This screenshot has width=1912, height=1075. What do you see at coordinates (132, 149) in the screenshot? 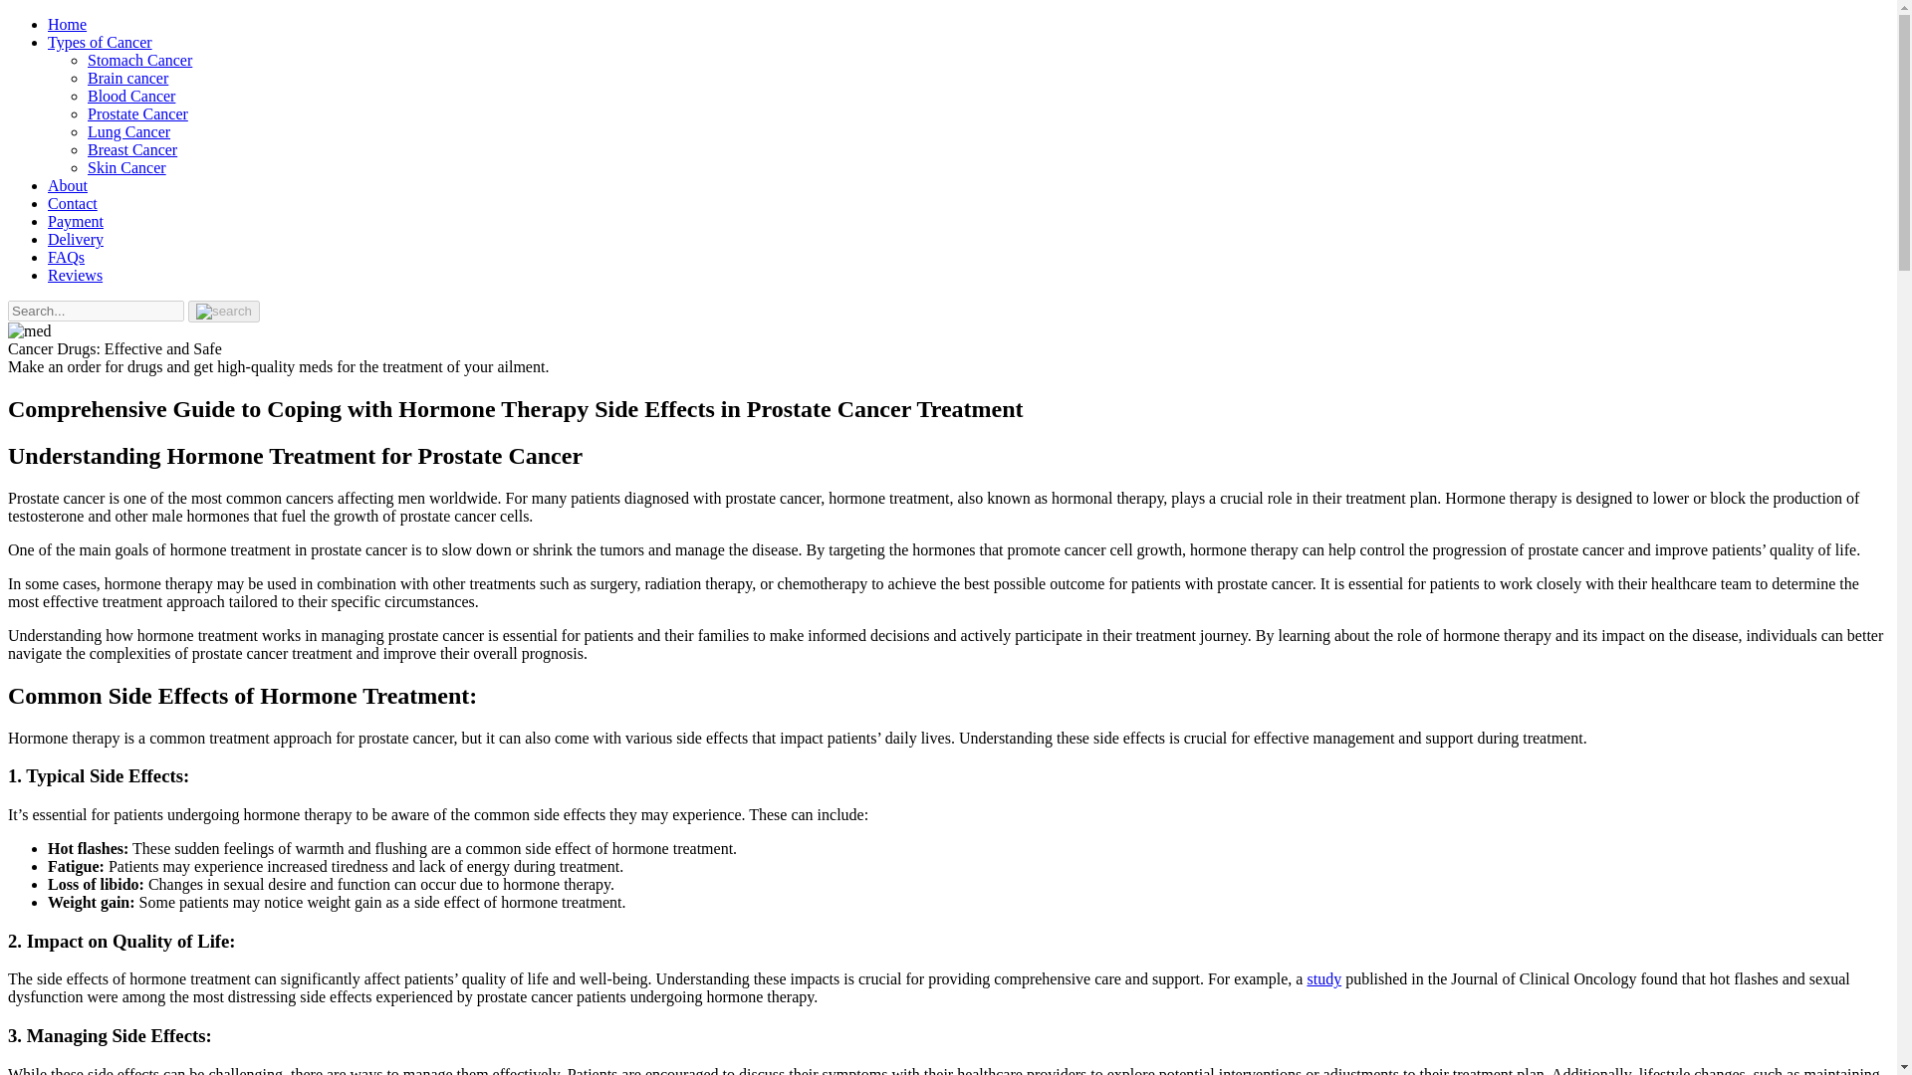
I see `Breast Cancer` at bounding box center [132, 149].